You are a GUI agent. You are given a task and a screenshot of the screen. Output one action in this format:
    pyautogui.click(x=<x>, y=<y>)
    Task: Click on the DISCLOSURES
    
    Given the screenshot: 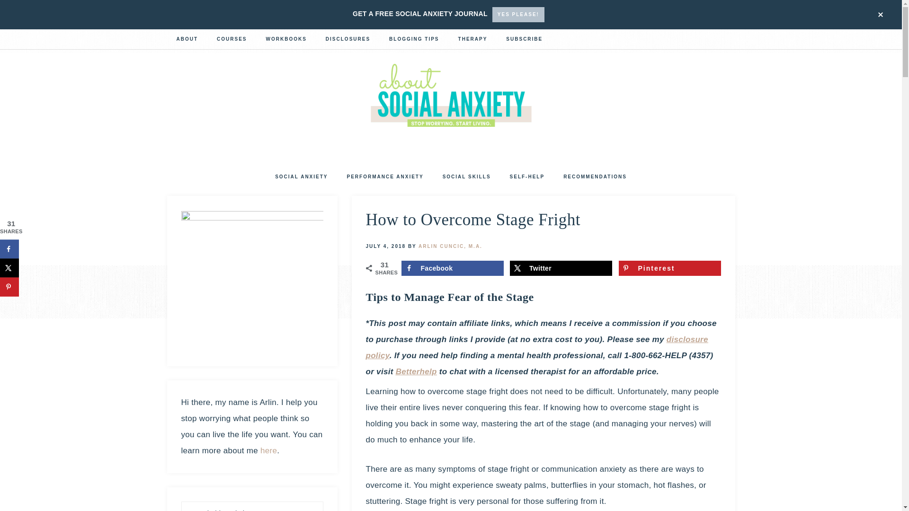 What is the action you would take?
    pyautogui.click(x=348, y=40)
    